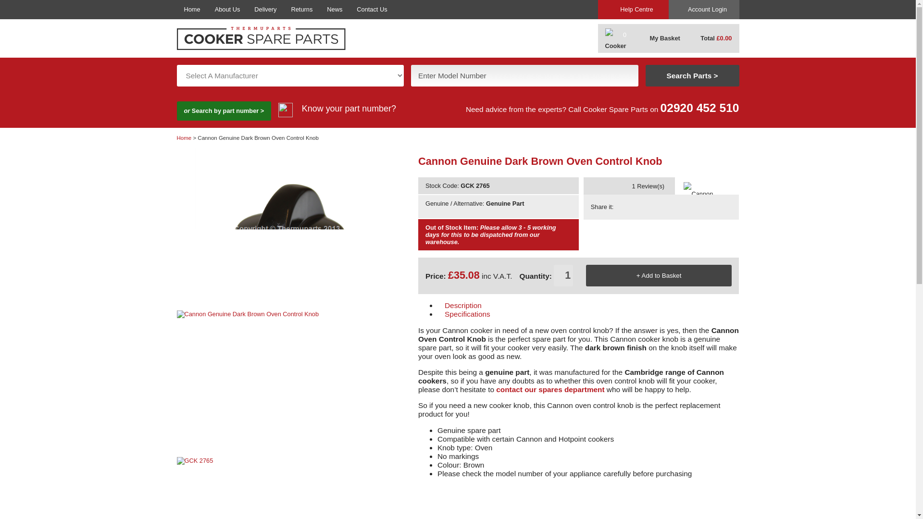 Image resolution: width=923 pixels, height=519 pixels. Describe the element at coordinates (700, 108) in the screenshot. I see `02920 452 510` at that location.